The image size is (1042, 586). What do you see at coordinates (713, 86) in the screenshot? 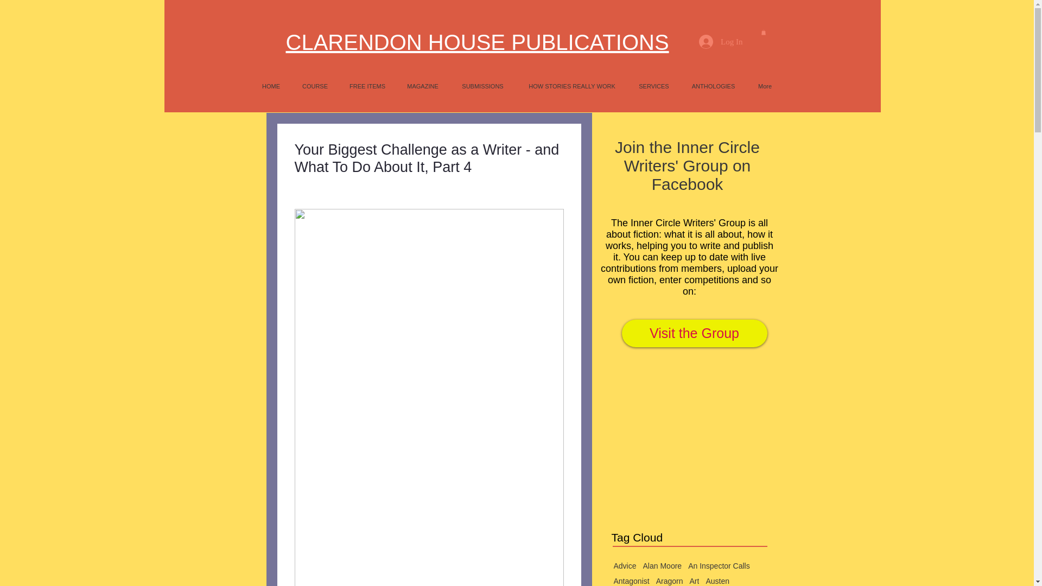
I see `ANTHOLOGIES` at bounding box center [713, 86].